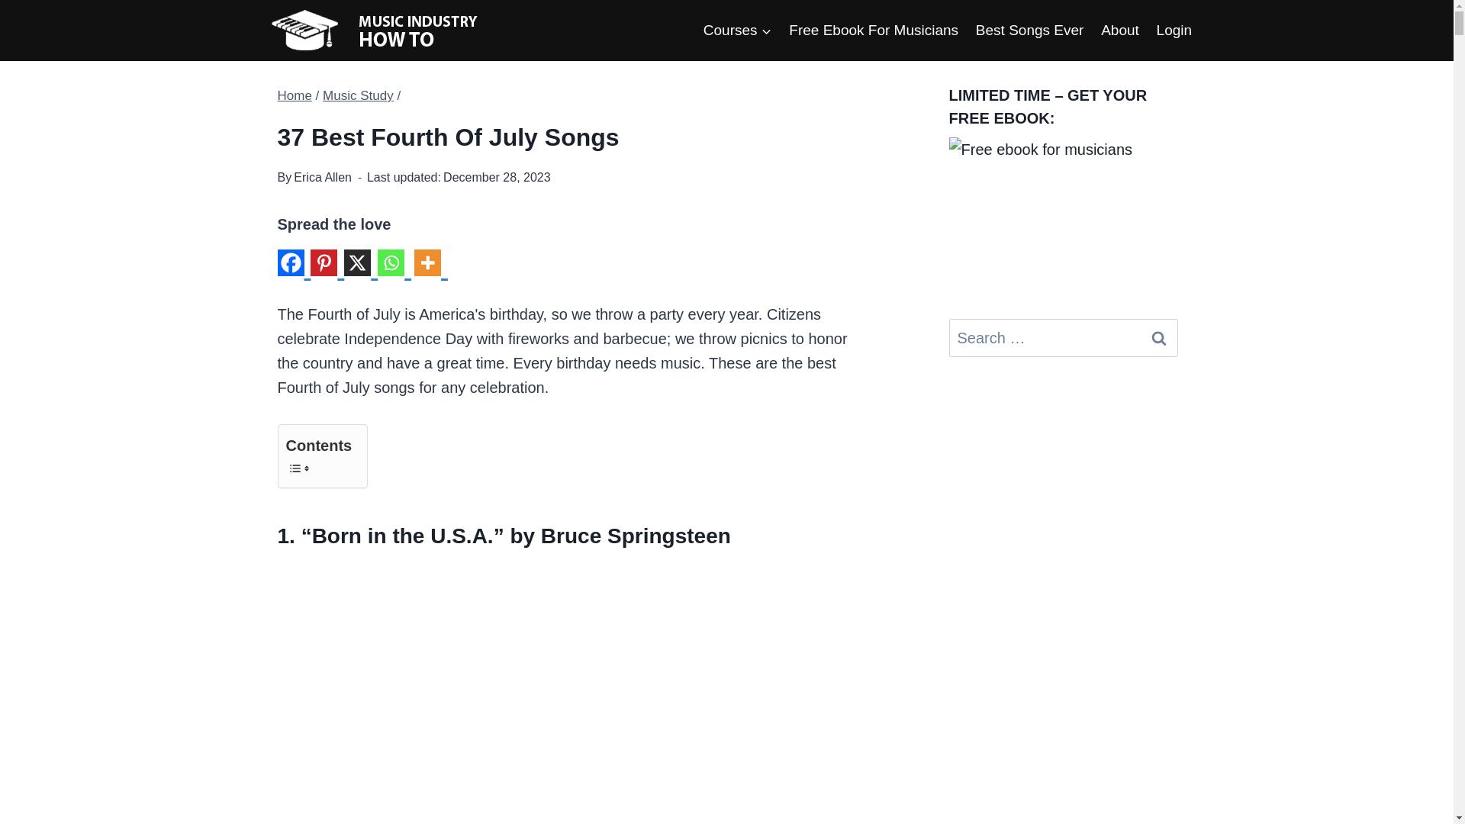 This screenshot has width=1465, height=824. I want to click on Search, so click(1158, 337).